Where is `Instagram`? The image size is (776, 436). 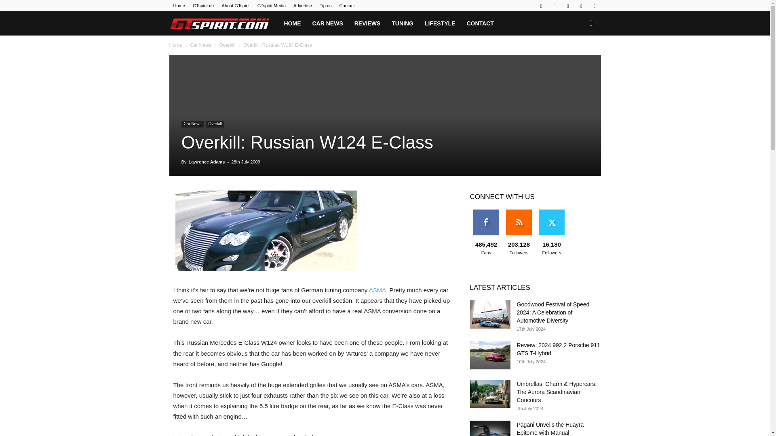 Instagram is located at coordinates (555, 6).